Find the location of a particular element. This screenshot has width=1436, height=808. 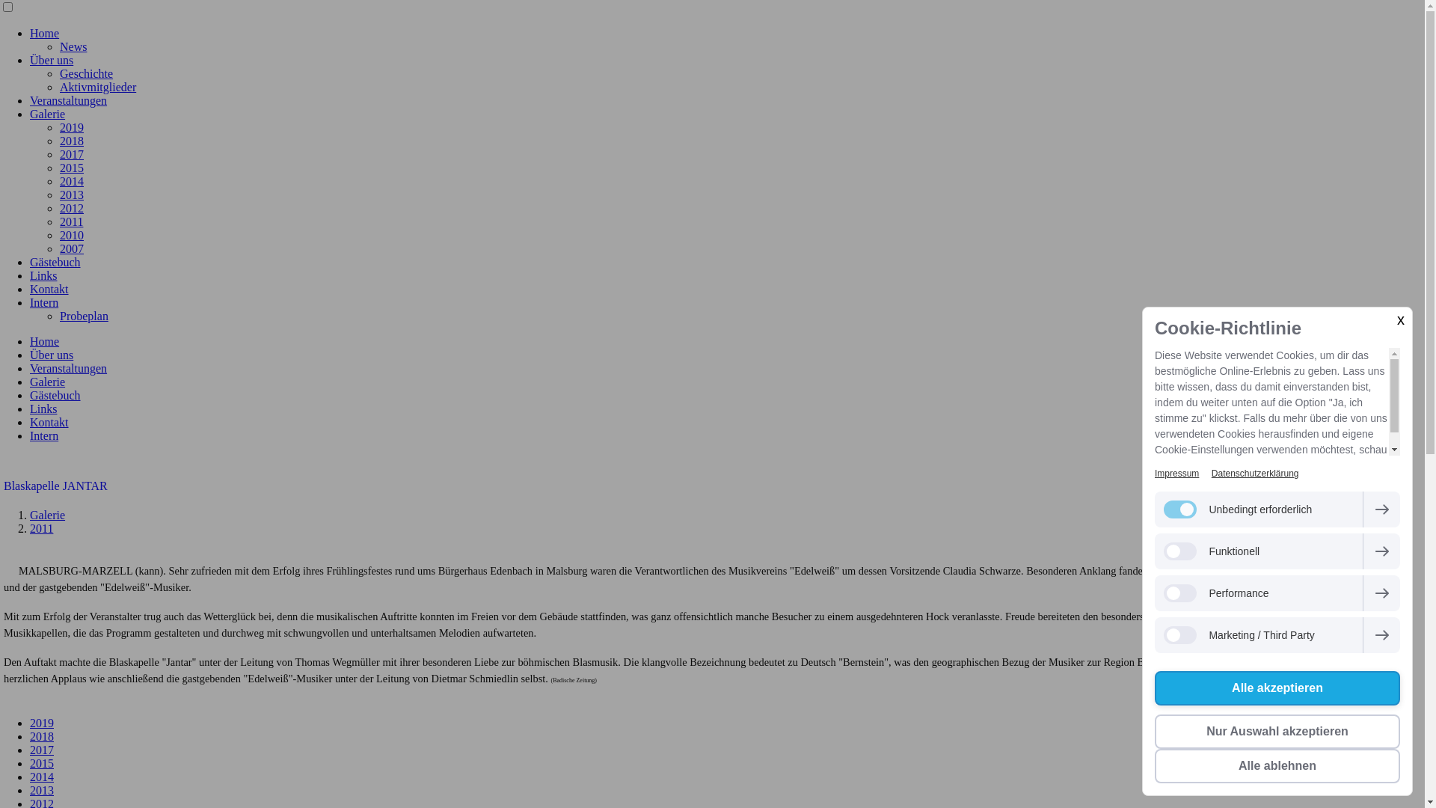

2014 is located at coordinates (72, 181).